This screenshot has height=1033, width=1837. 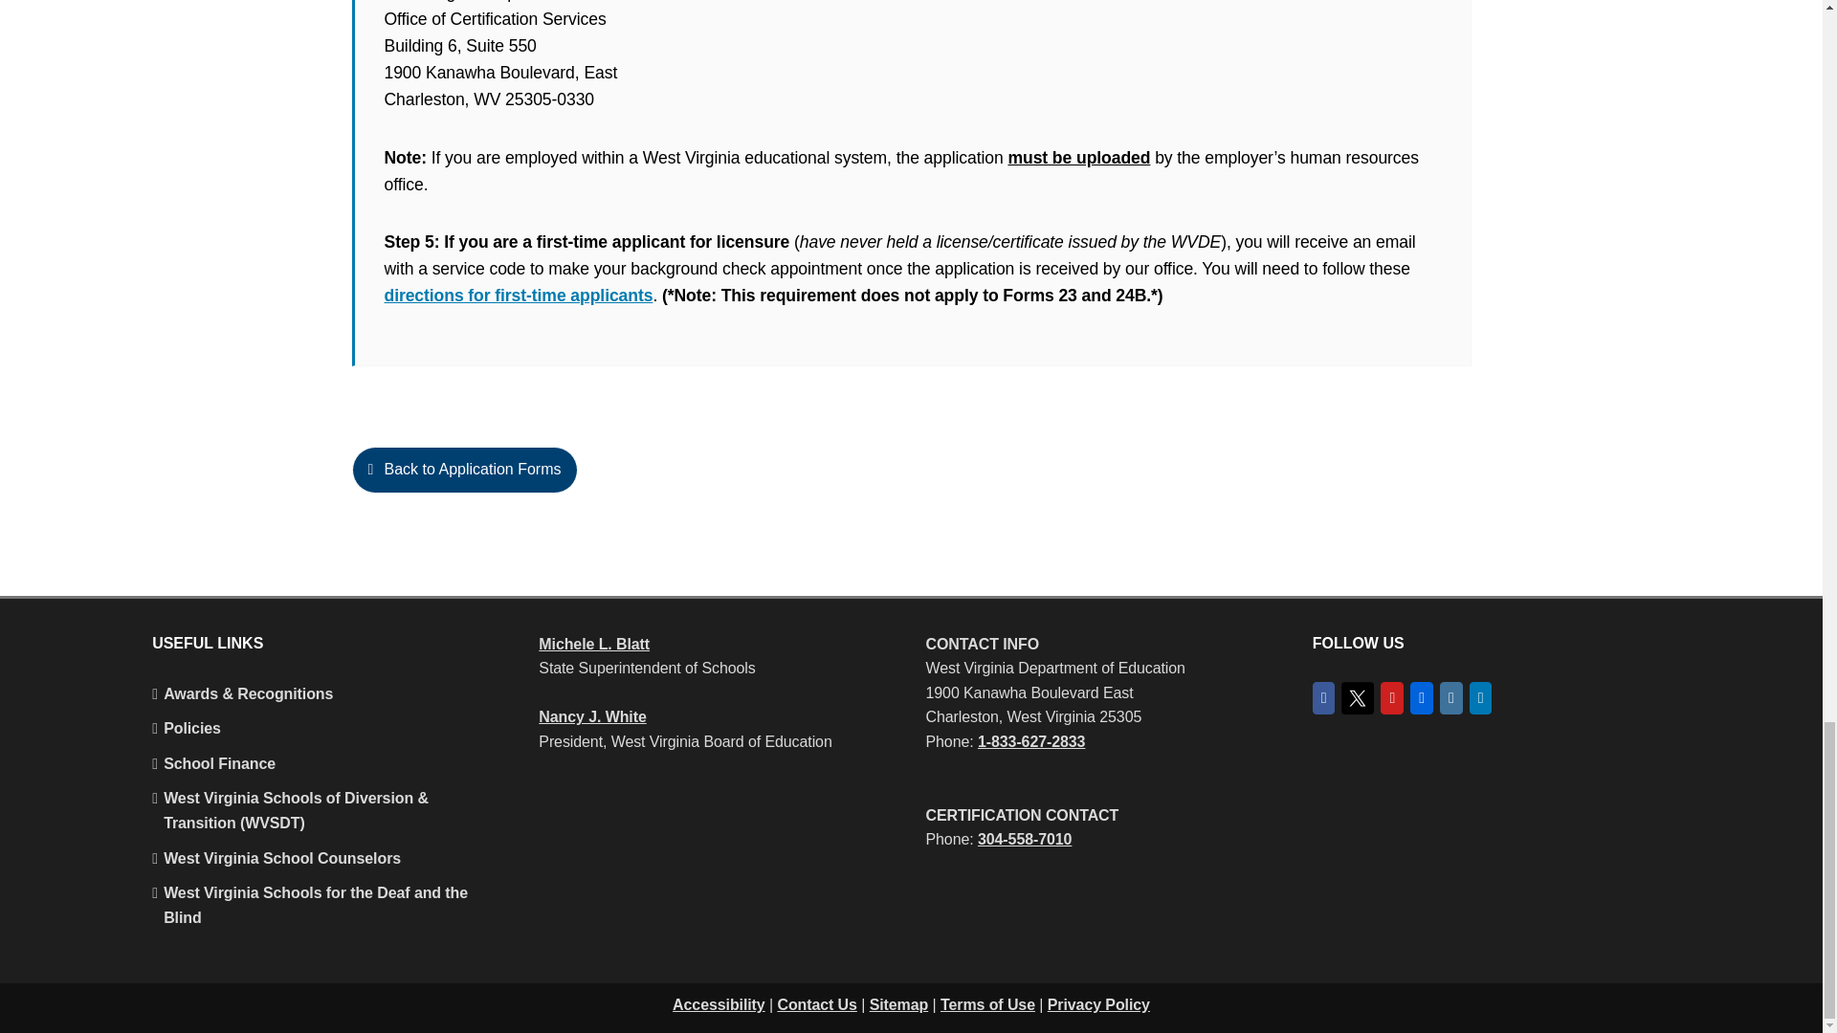 What do you see at coordinates (1481, 698) in the screenshot?
I see `LinkedIn` at bounding box center [1481, 698].